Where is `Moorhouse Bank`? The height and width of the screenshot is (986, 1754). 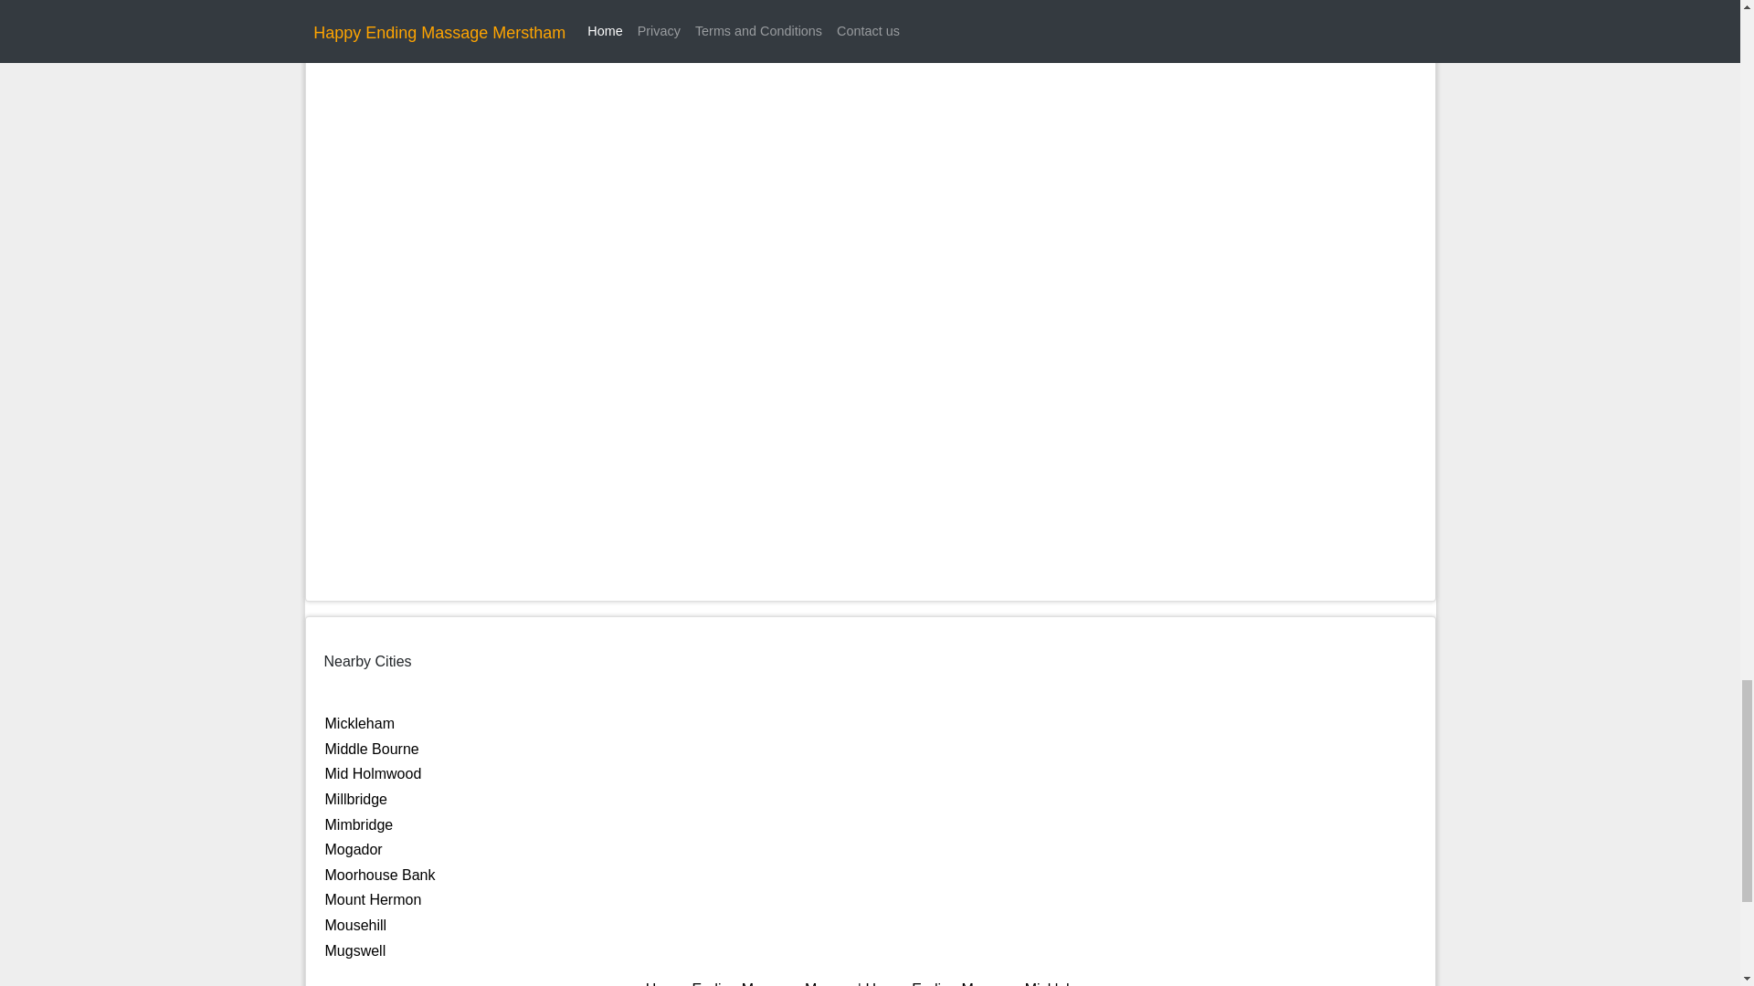
Moorhouse Bank is located at coordinates (380, 875).